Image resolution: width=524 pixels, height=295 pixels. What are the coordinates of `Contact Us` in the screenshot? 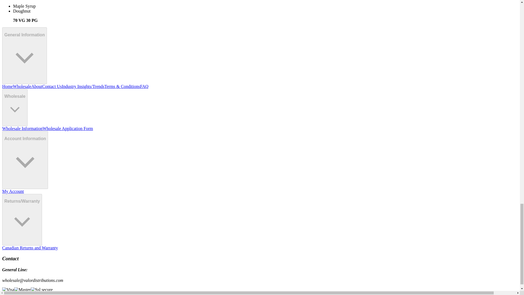 It's located at (52, 86).